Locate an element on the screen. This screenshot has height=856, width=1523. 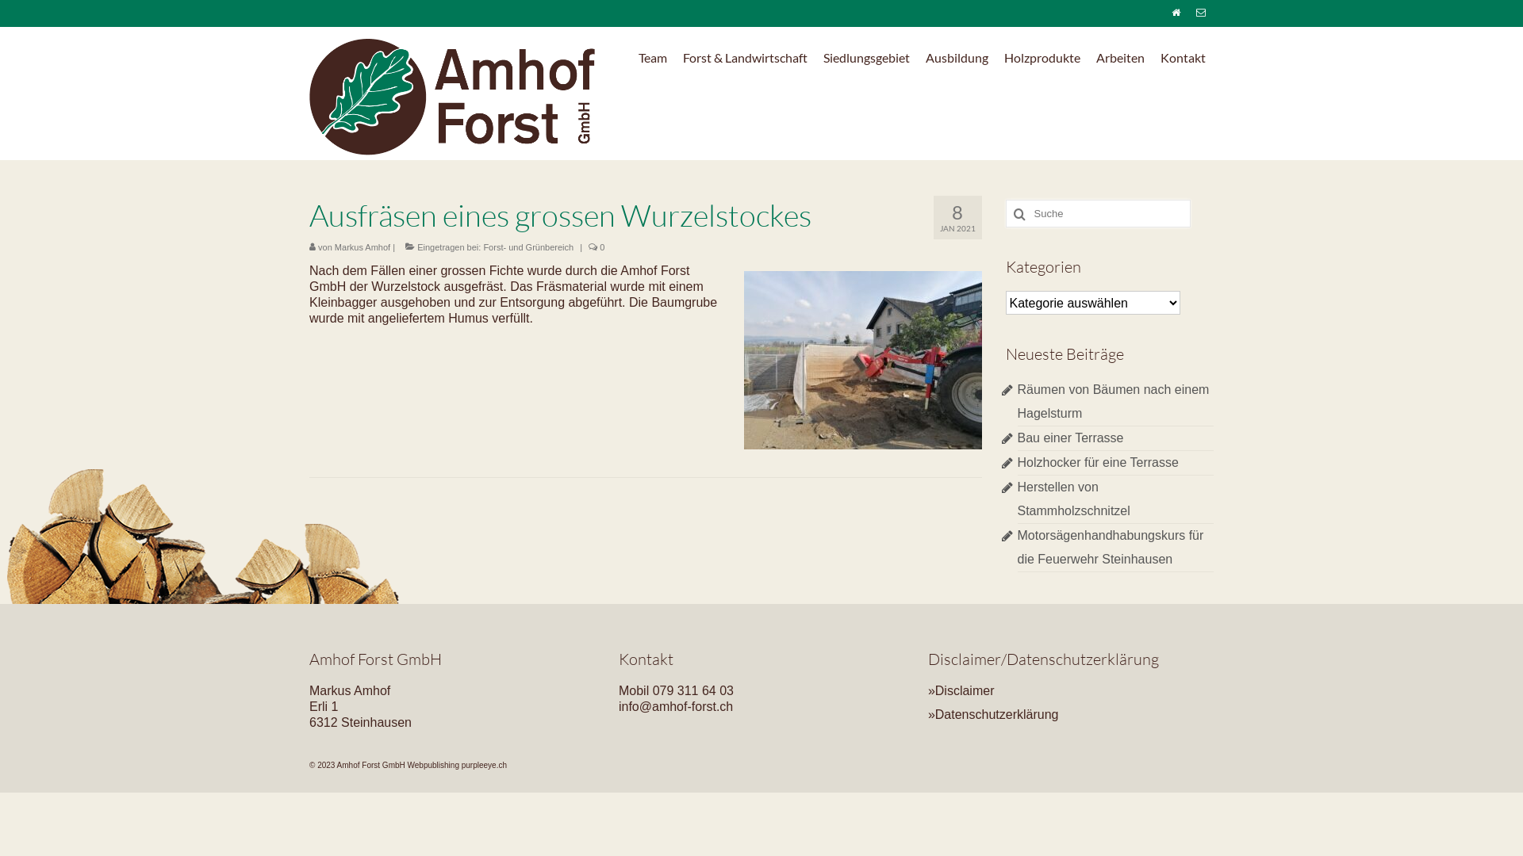
Forst & Landwirtschaft is located at coordinates (746, 58).